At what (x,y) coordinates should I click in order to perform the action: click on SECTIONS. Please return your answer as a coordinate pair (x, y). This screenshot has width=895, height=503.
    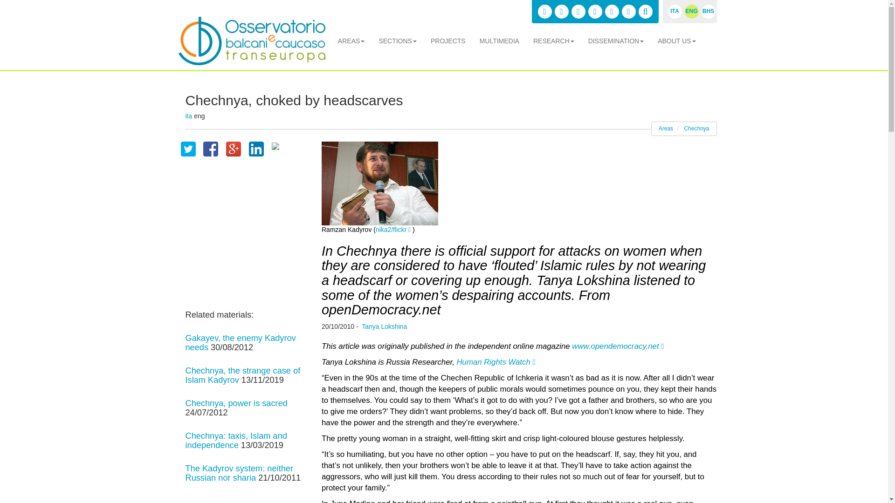
    Looking at the image, I should click on (398, 41).